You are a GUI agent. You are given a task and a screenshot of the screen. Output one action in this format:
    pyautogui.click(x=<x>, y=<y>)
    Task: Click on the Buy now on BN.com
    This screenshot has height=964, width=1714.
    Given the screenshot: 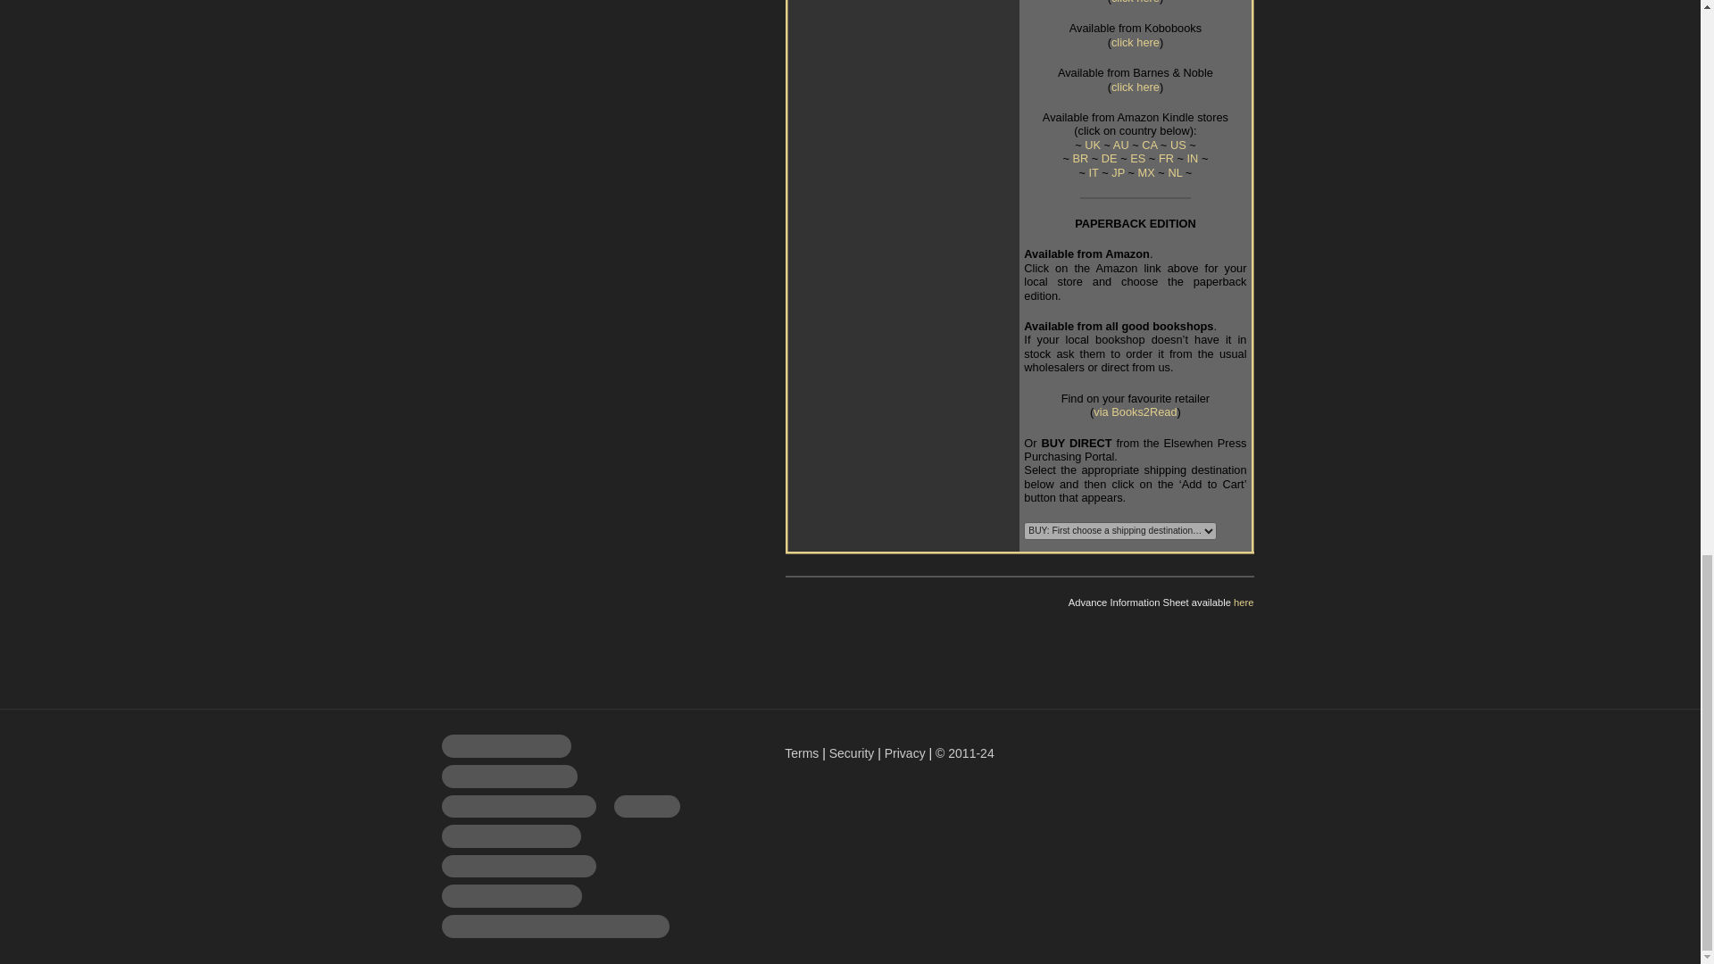 What is the action you would take?
    pyautogui.click(x=1136, y=86)
    